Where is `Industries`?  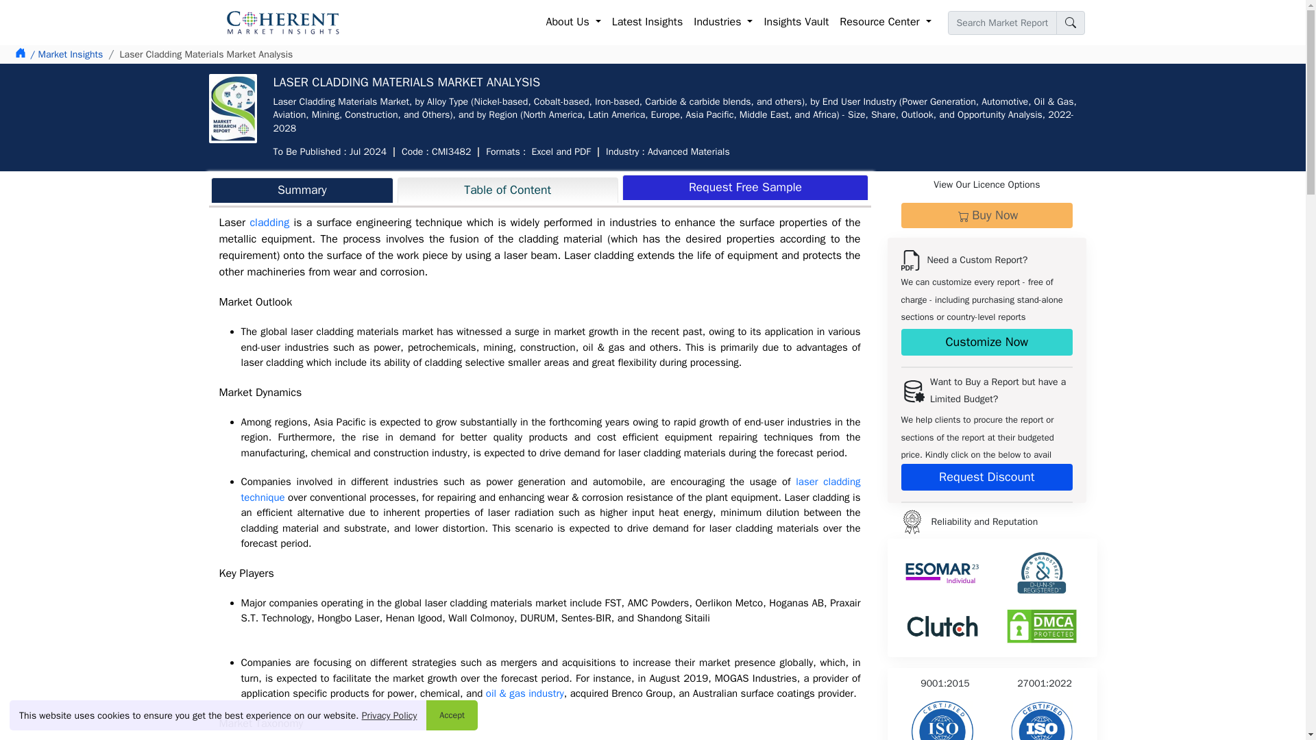
Industries is located at coordinates (722, 22).